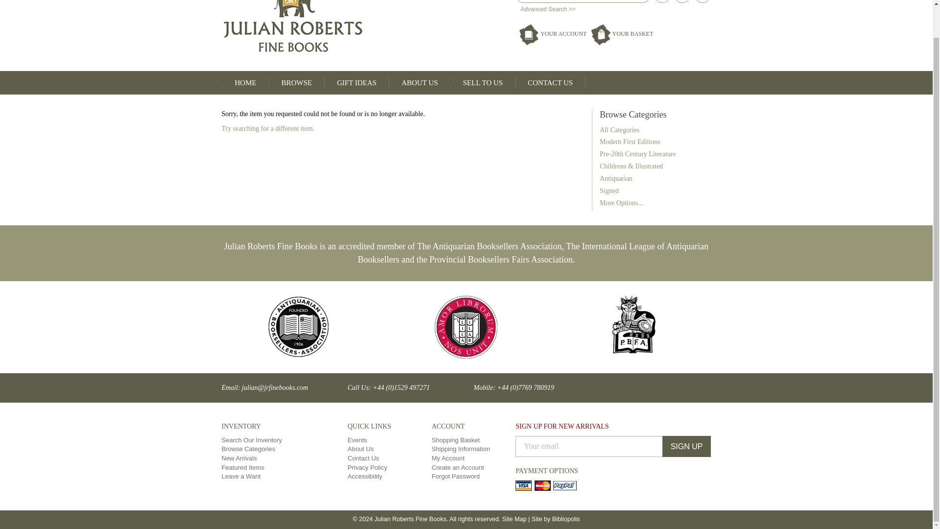 The width and height of the screenshot is (940, 529). What do you see at coordinates (619, 130) in the screenshot?
I see `All Categories` at bounding box center [619, 130].